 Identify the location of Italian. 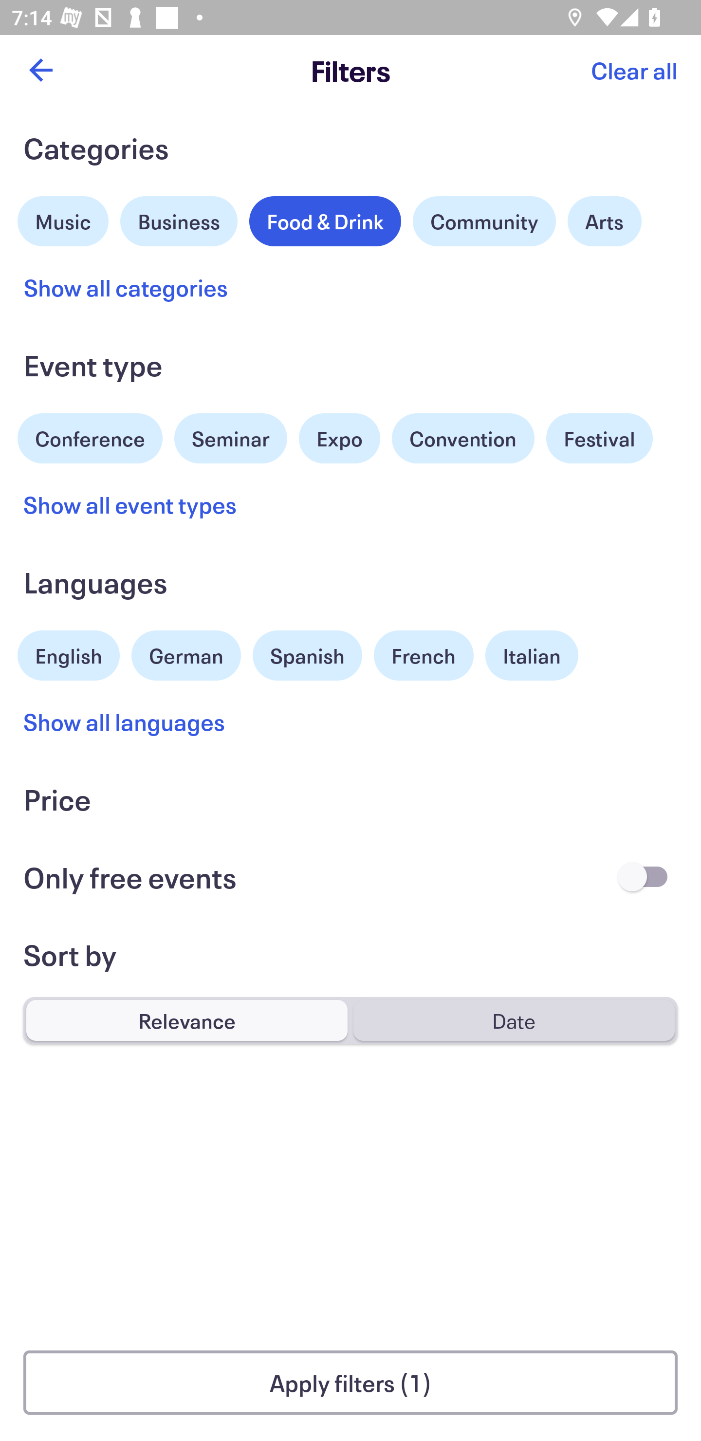
(532, 655).